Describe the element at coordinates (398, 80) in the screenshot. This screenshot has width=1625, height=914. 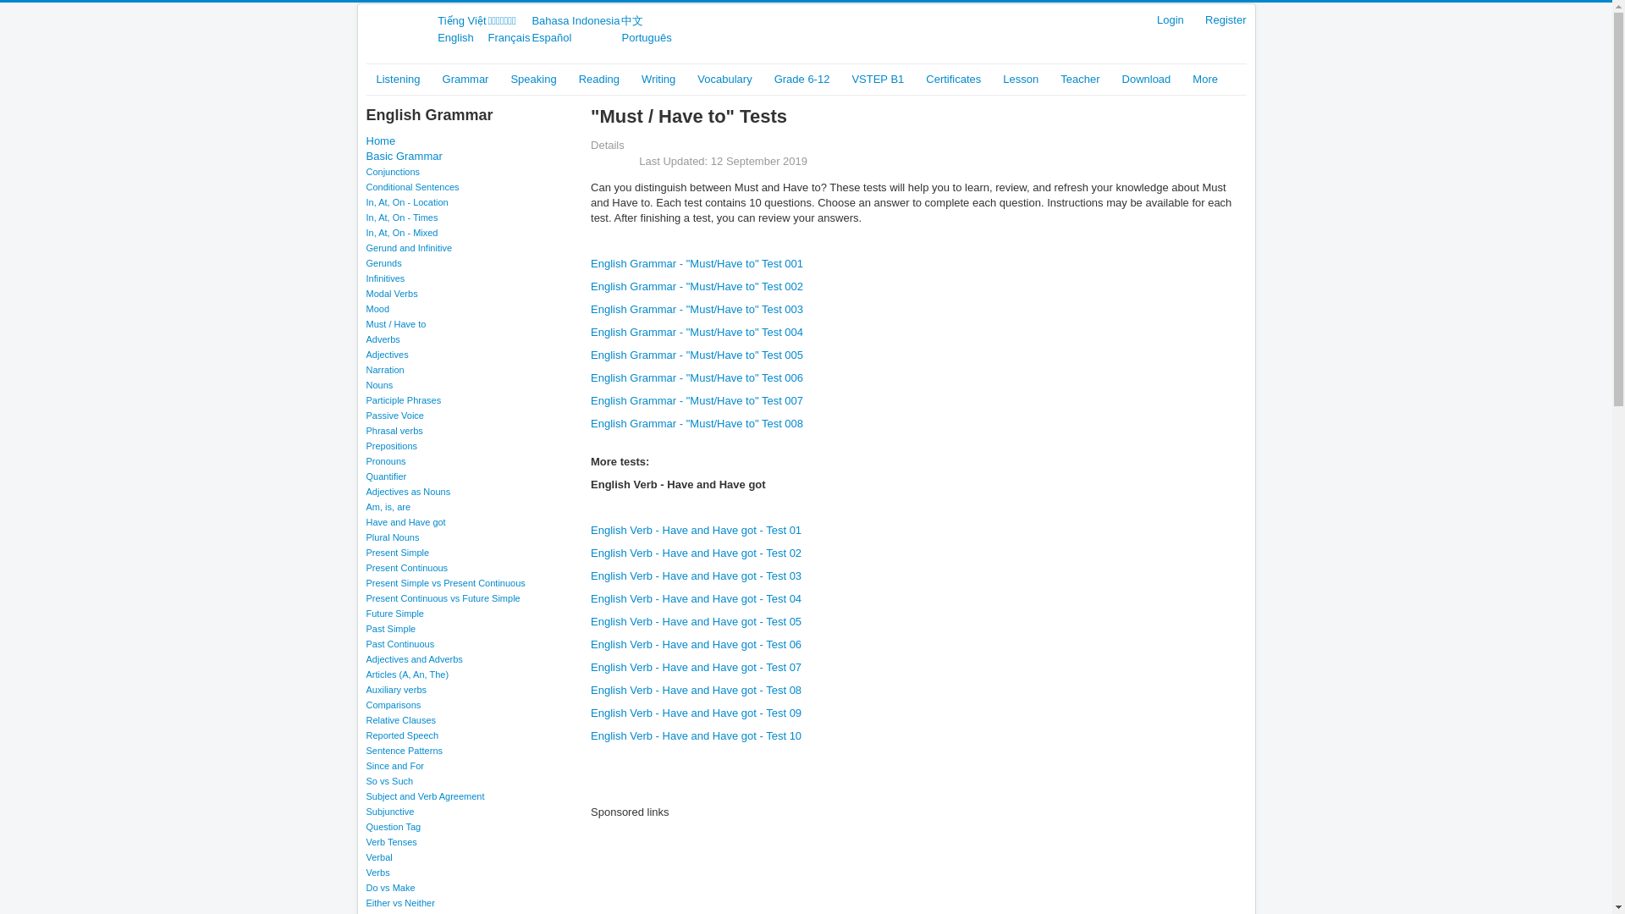
I see `Listening` at that location.